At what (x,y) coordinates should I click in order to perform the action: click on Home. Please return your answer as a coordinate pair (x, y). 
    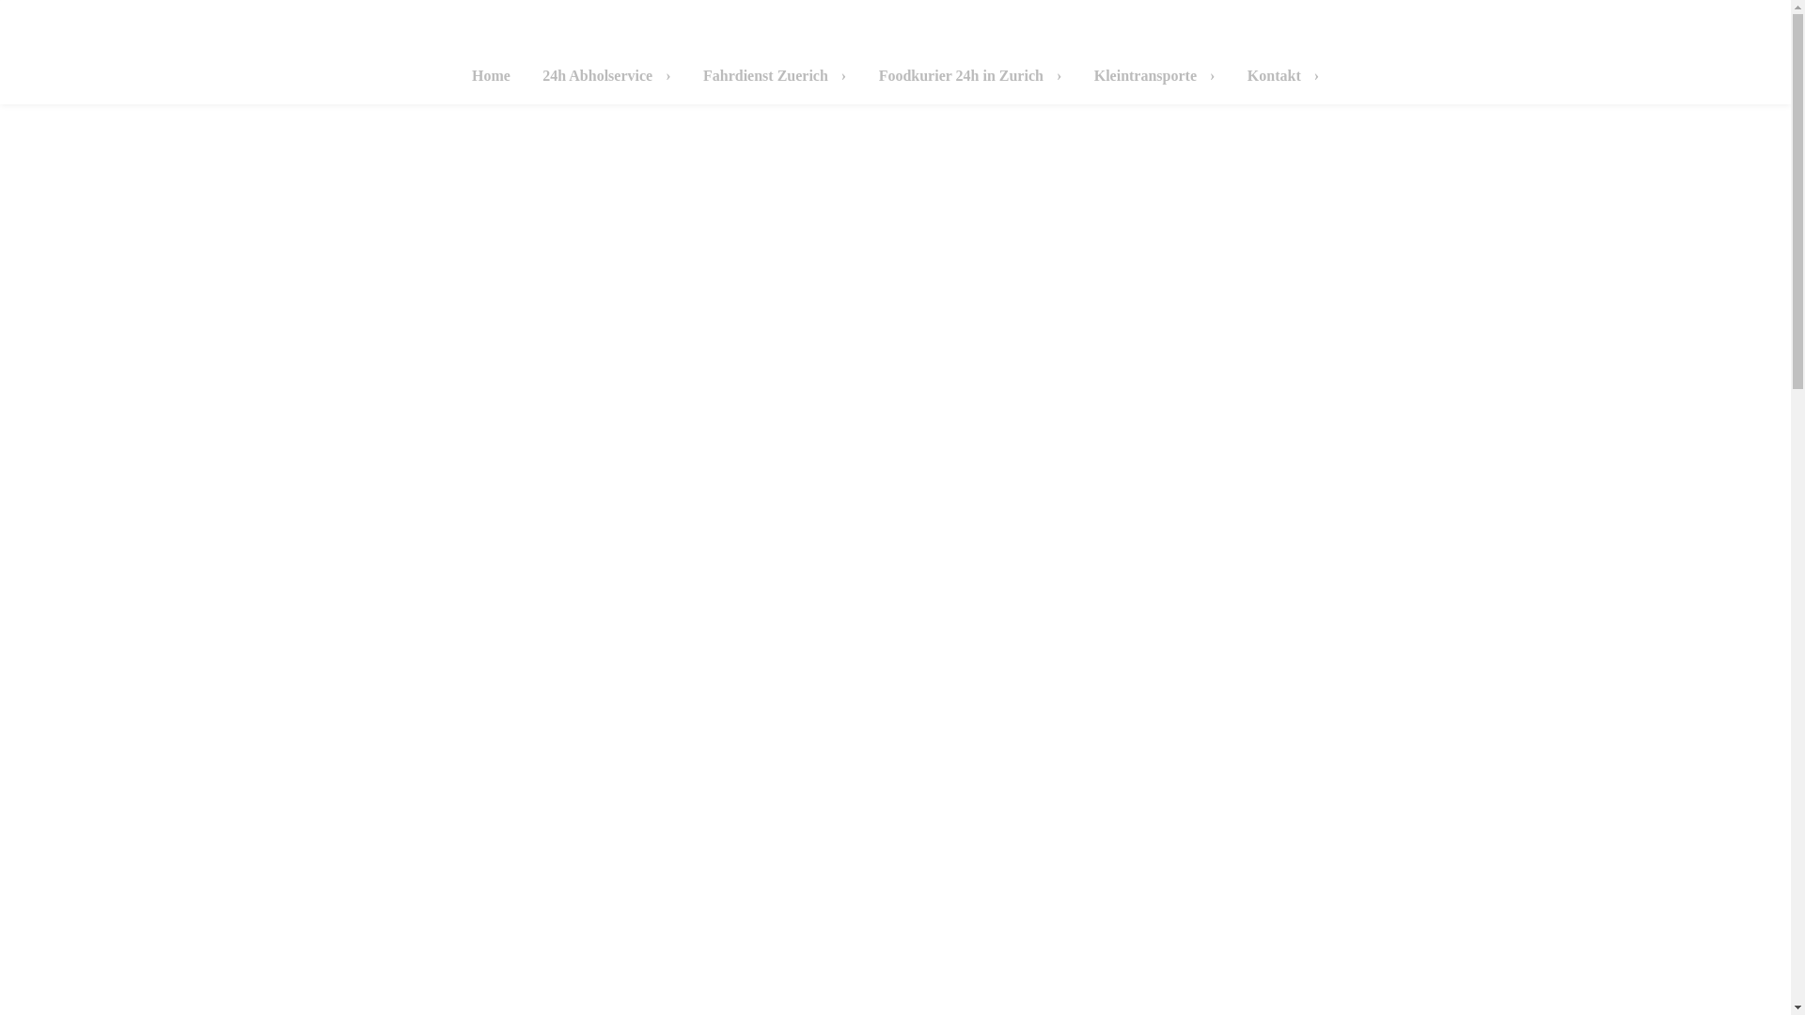
    Looking at the image, I should click on (491, 76).